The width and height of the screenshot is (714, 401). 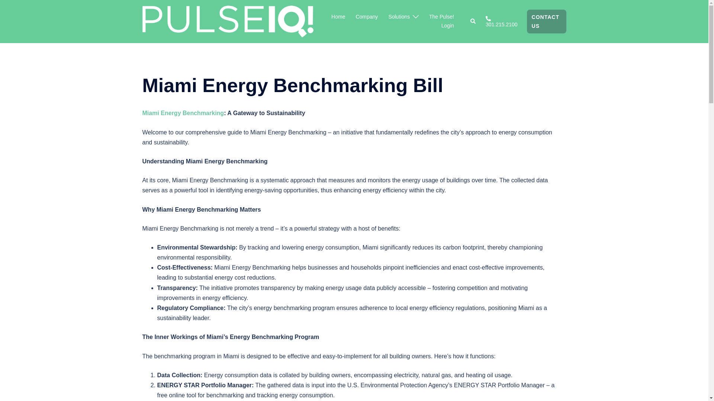 I want to click on Miami Energy Benchmarking, so click(x=183, y=113).